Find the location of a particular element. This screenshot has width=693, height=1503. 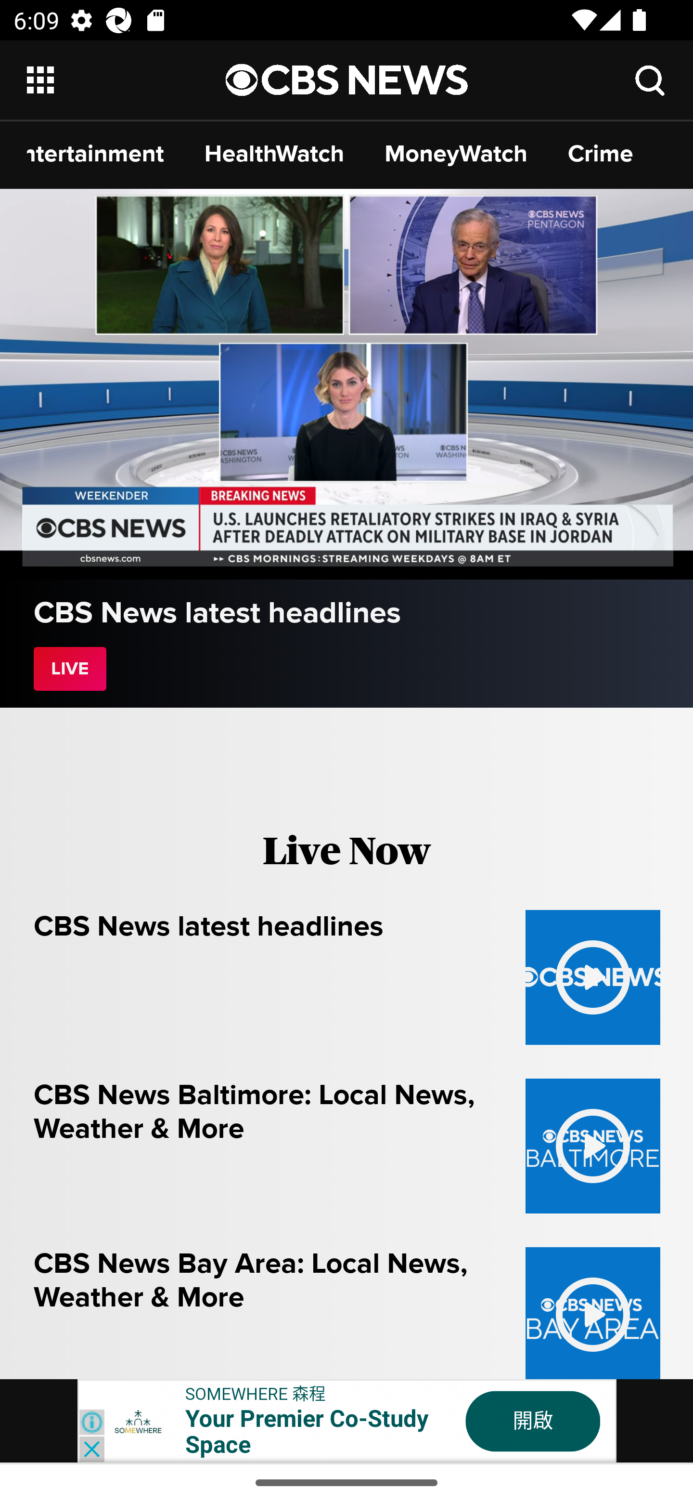

Crime is located at coordinates (601, 153).